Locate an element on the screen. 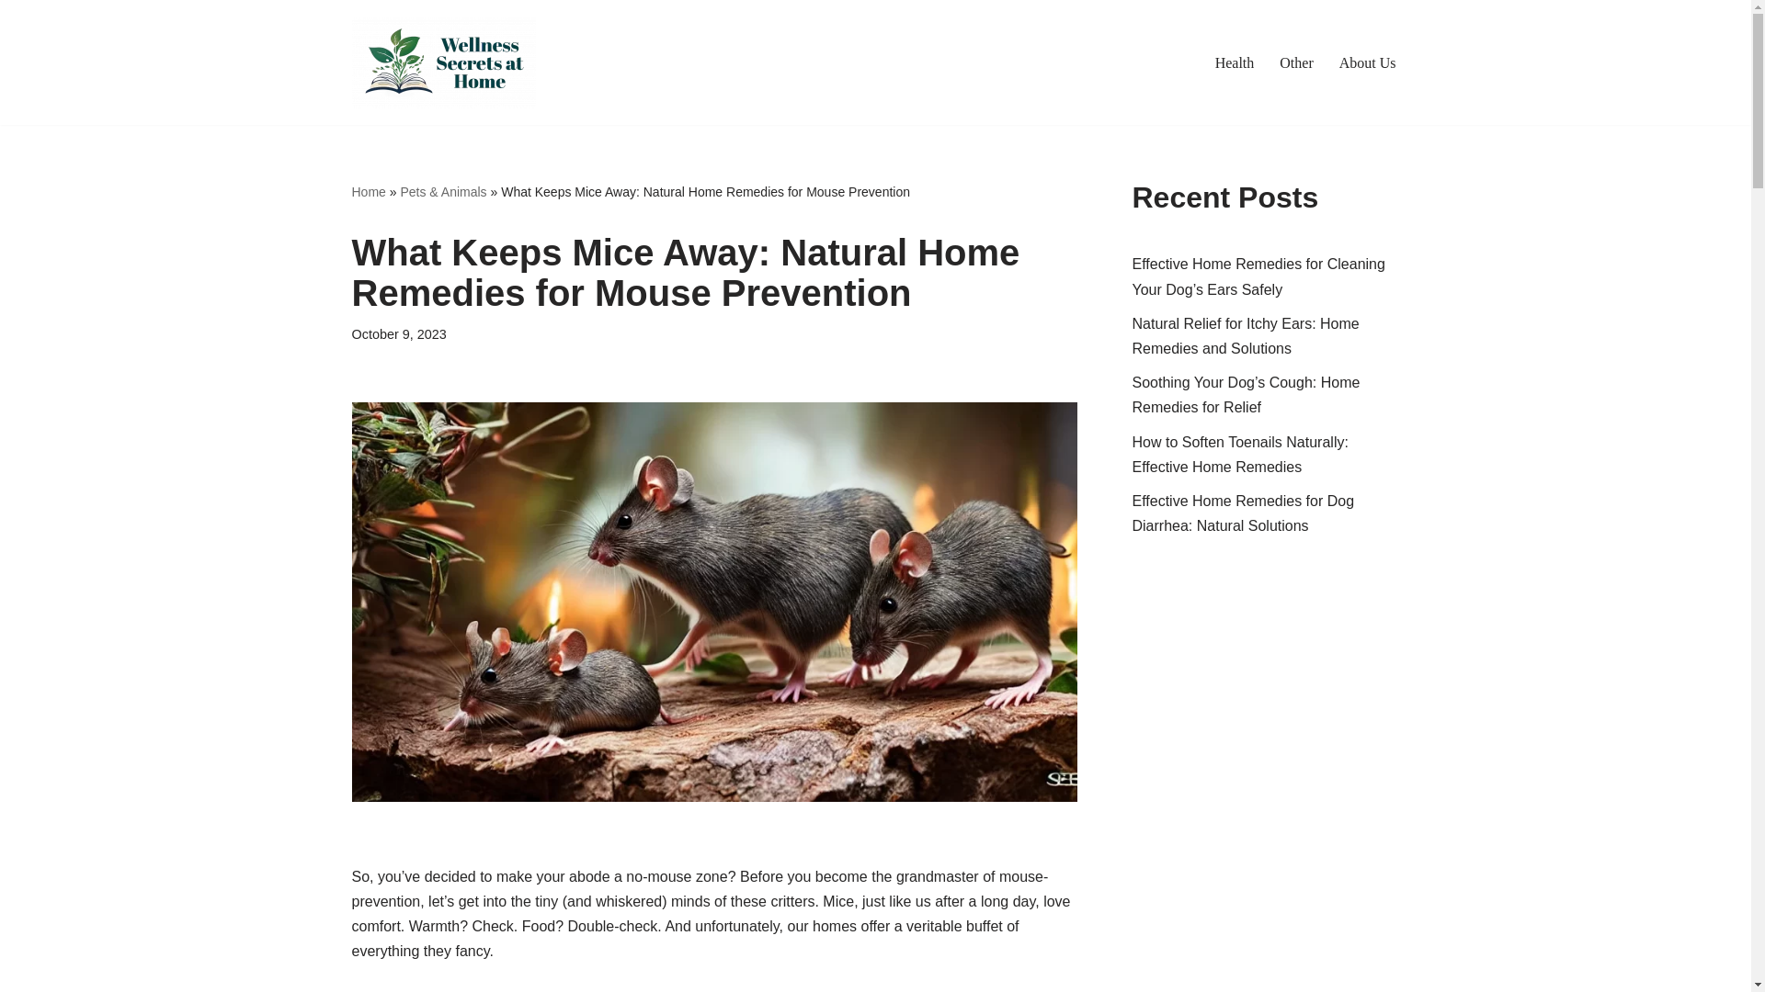 Image resolution: width=1765 pixels, height=992 pixels. Health is located at coordinates (1235, 62).